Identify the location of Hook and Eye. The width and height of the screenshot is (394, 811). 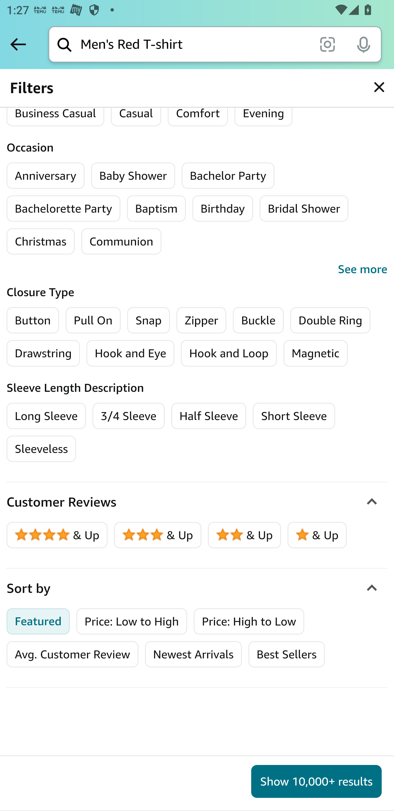
(131, 353).